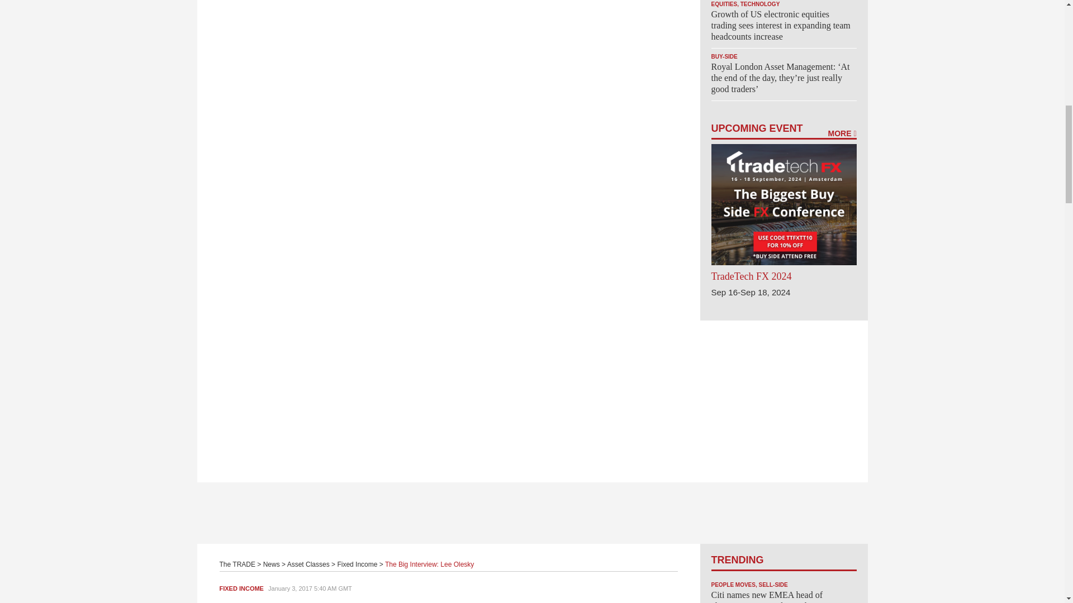 The width and height of the screenshot is (1073, 603). Describe the element at coordinates (272, 564) in the screenshot. I see `Go to the News Category archives.` at that location.